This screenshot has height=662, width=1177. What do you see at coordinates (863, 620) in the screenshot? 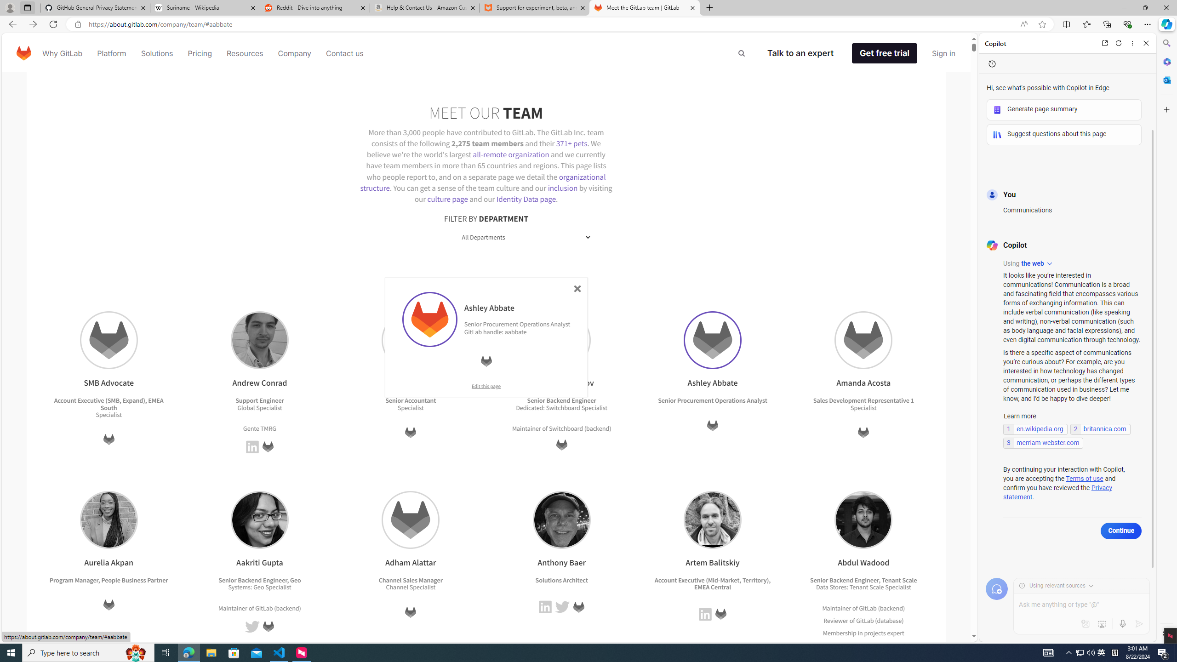
I see `Reviewer of GitLab (database)` at bounding box center [863, 620].